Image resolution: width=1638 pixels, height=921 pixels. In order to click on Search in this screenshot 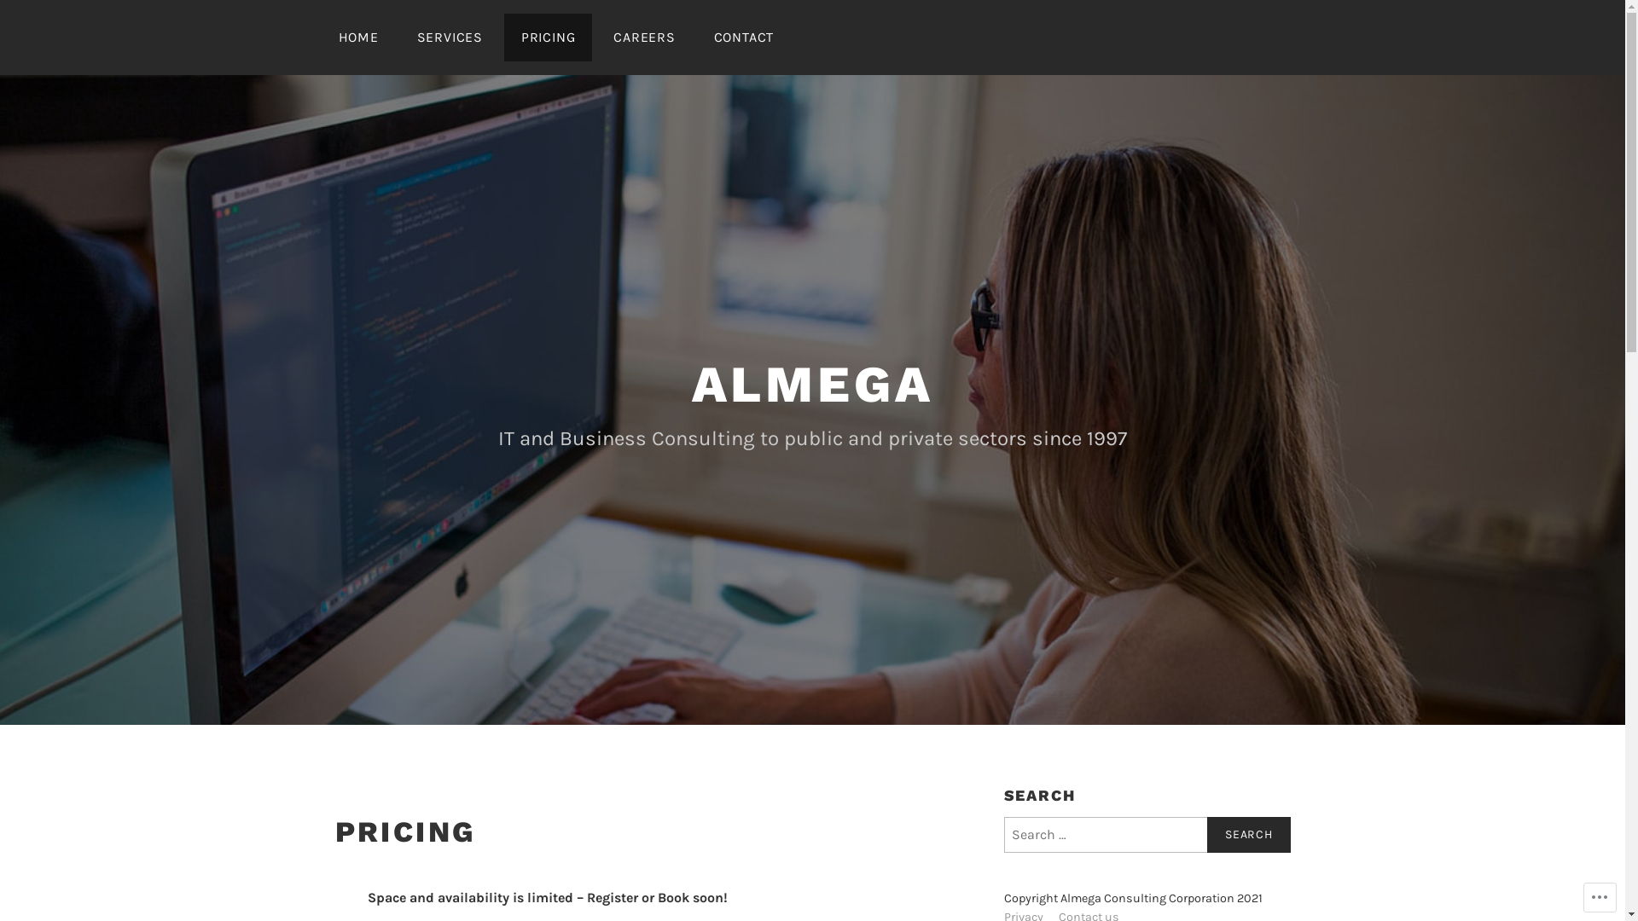, I will do `click(1249, 835)`.